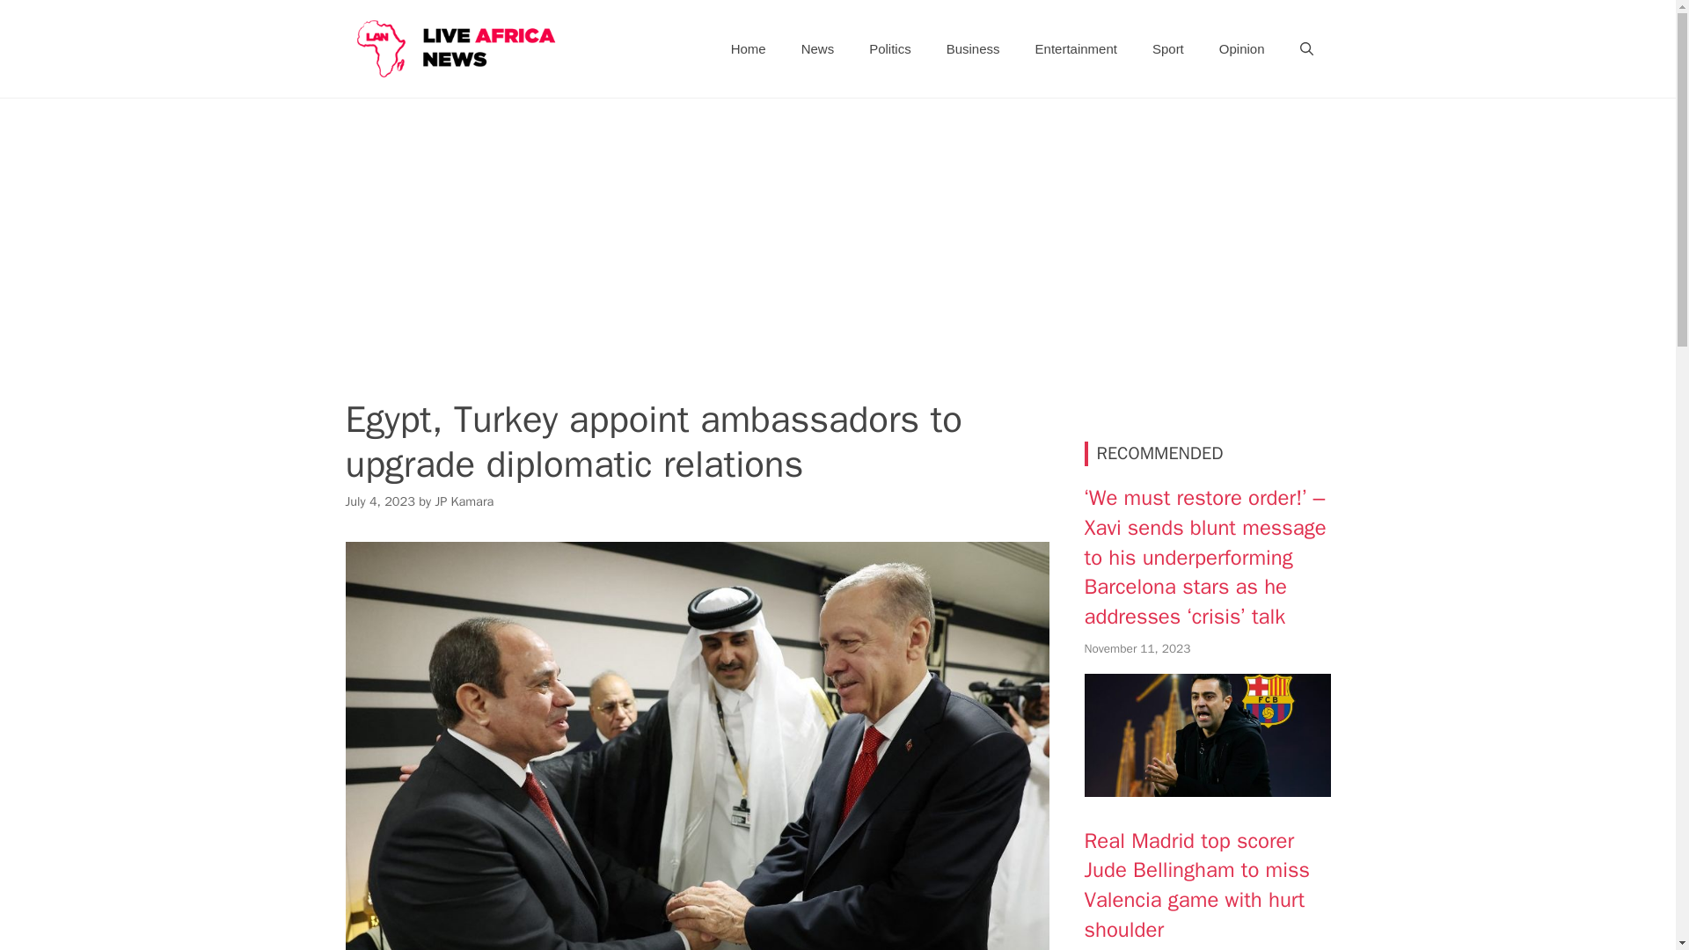 This screenshot has height=950, width=1689. I want to click on Sport, so click(1168, 49).